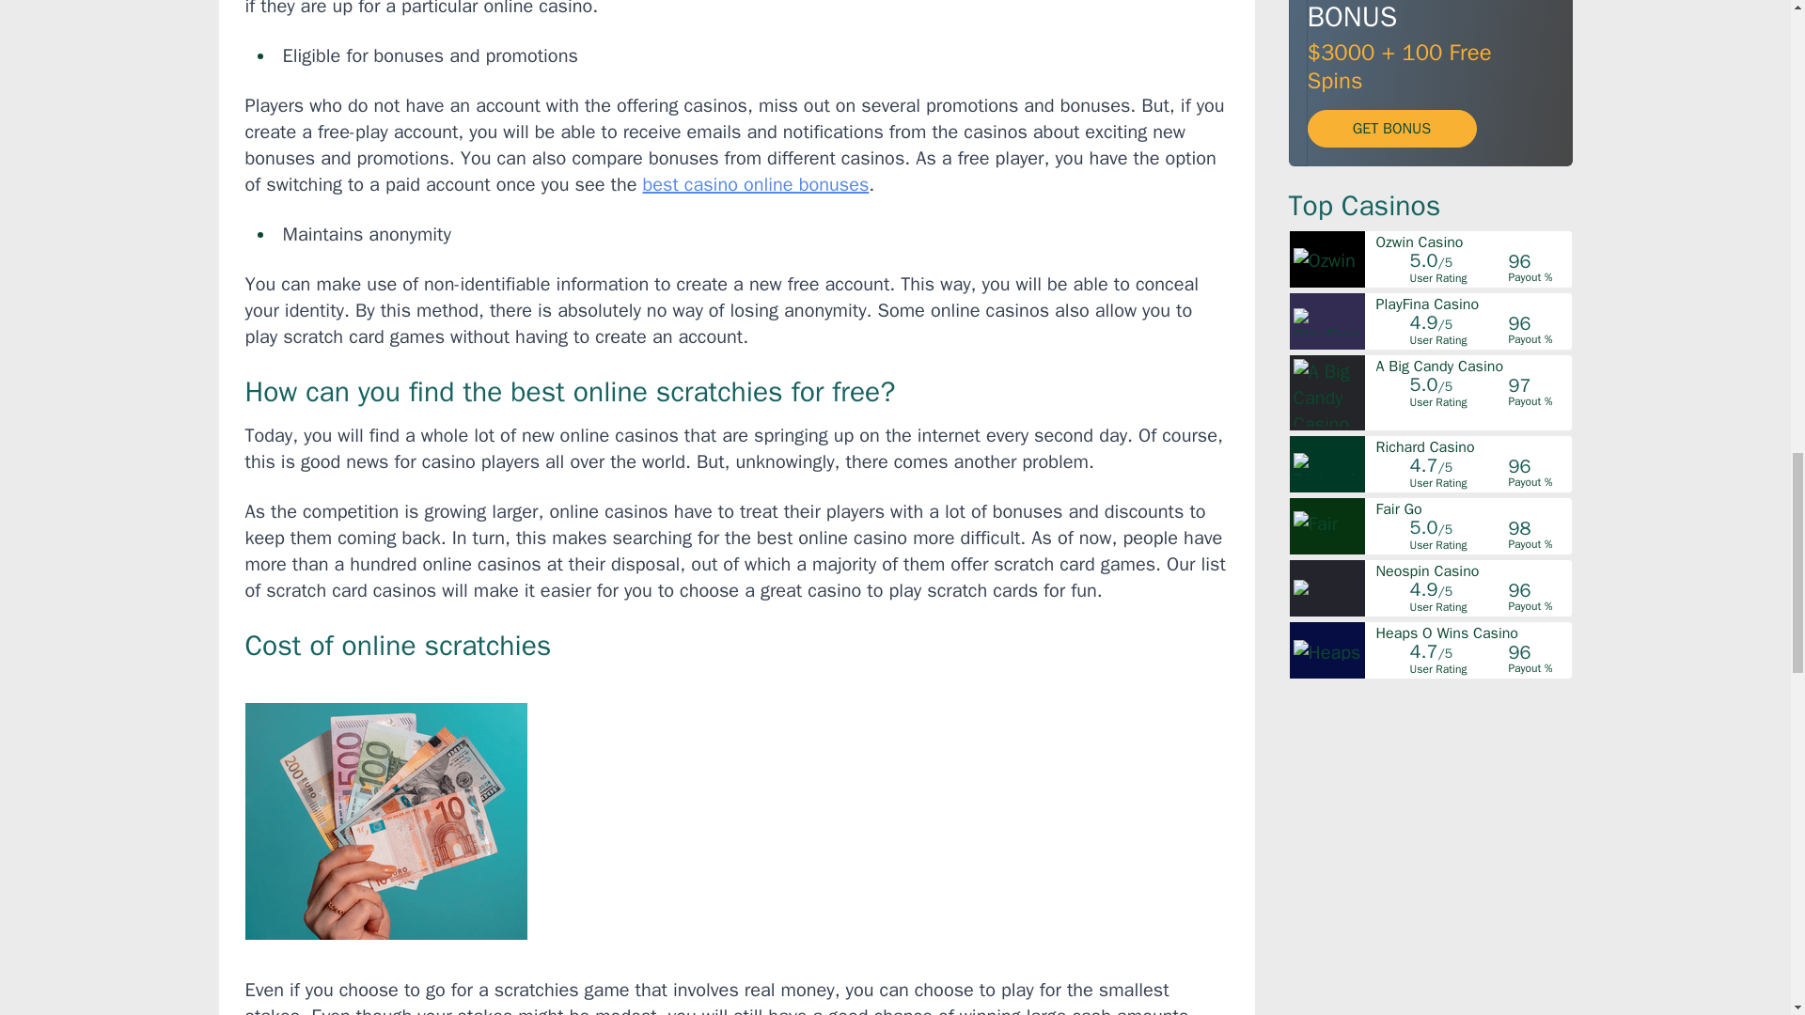 This screenshot has width=1805, height=1015. What do you see at coordinates (385, 821) in the screenshot?
I see `Scratch Cards` at bounding box center [385, 821].